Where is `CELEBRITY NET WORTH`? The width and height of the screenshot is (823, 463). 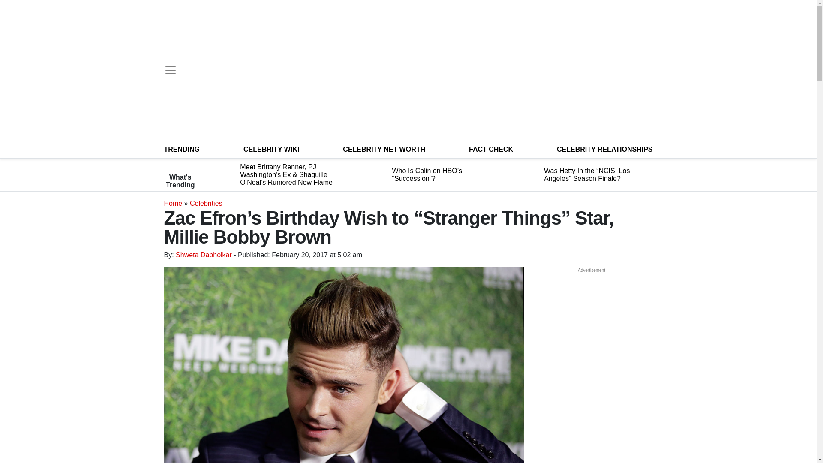 CELEBRITY NET WORTH is located at coordinates (384, 149).